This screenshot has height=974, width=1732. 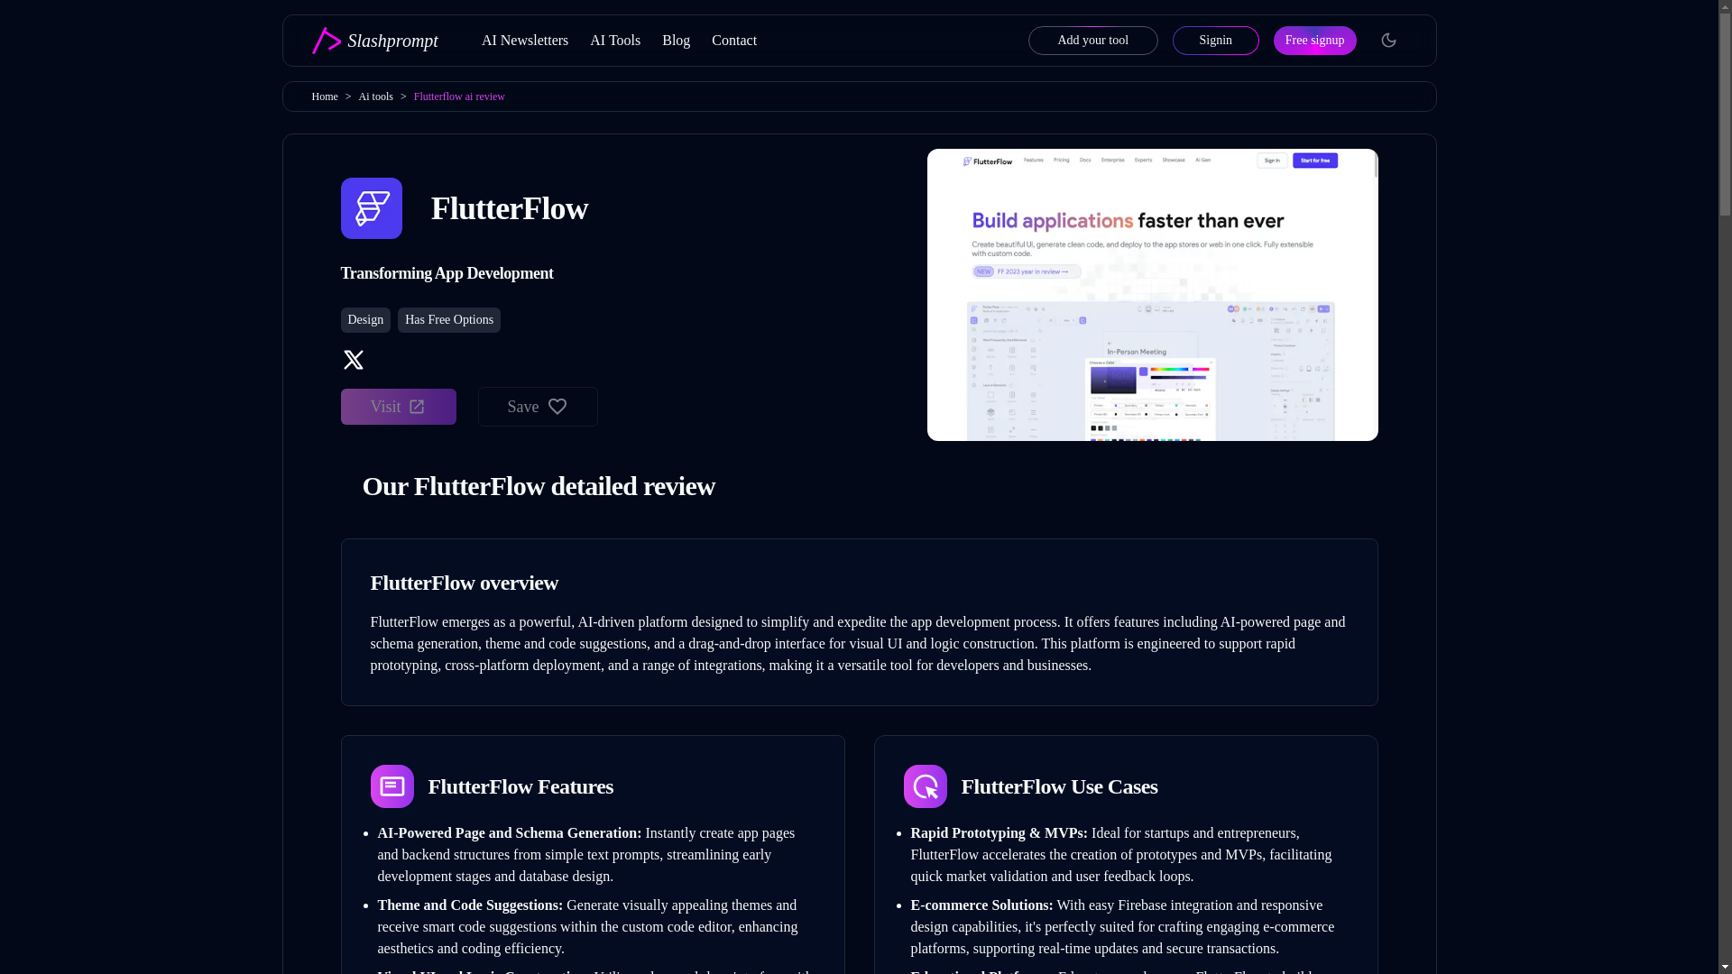 I want to click on AI Newsletters, so click(x=524, y=41).